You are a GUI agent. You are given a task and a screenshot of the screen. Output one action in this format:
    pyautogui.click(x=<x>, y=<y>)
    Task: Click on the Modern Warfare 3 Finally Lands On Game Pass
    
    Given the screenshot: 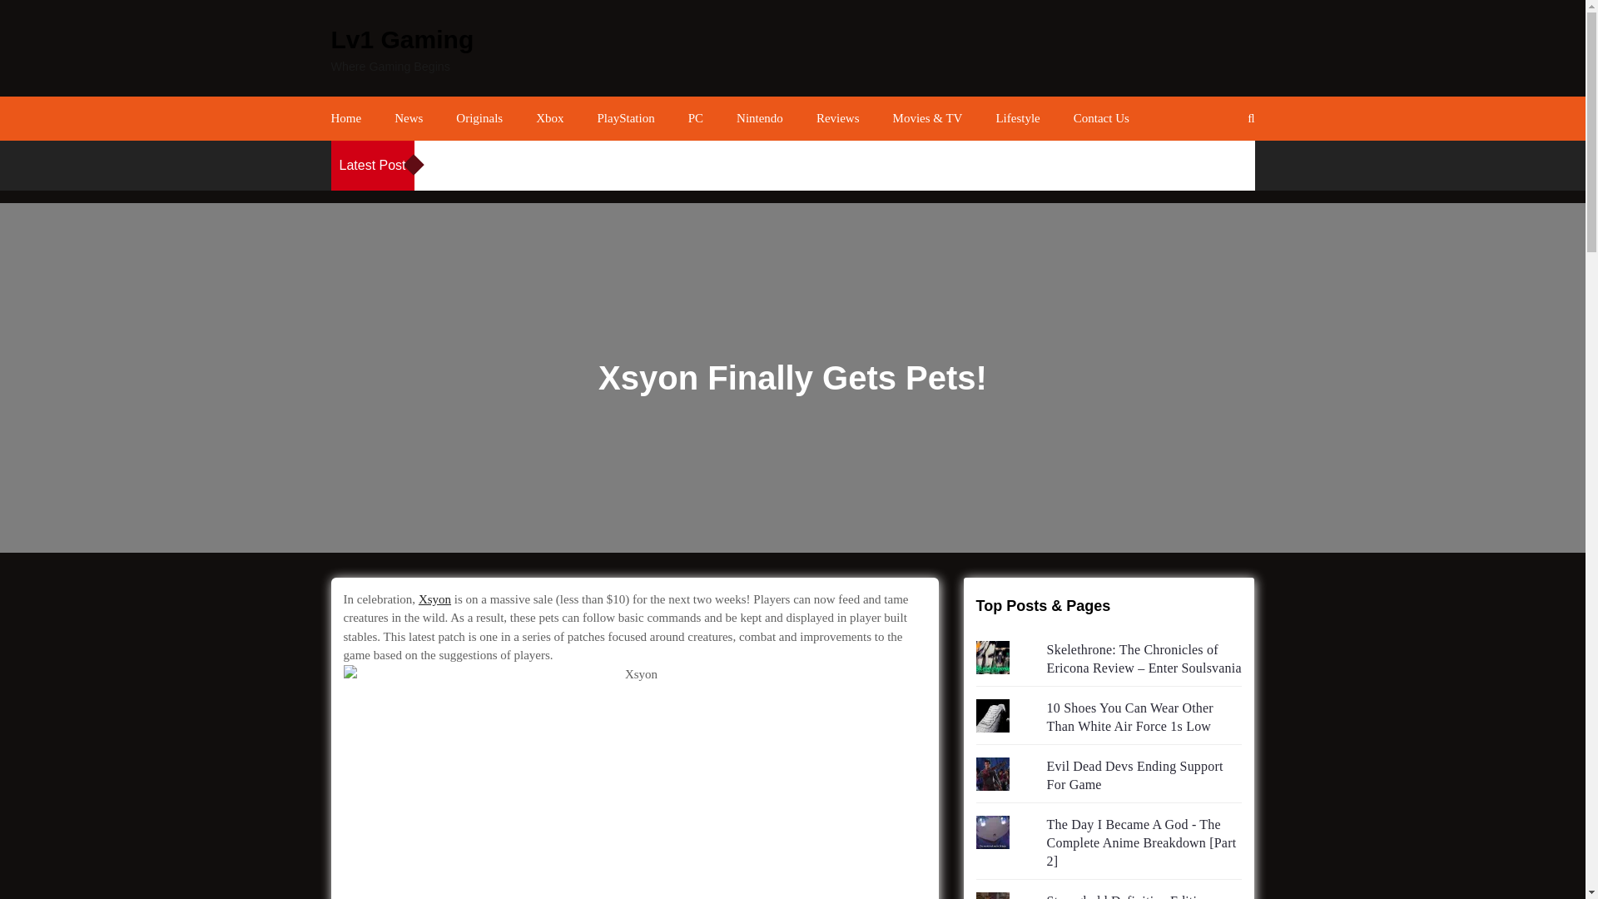 What is the action you would take?
    pyautogui.click(x=937, y=166)
    